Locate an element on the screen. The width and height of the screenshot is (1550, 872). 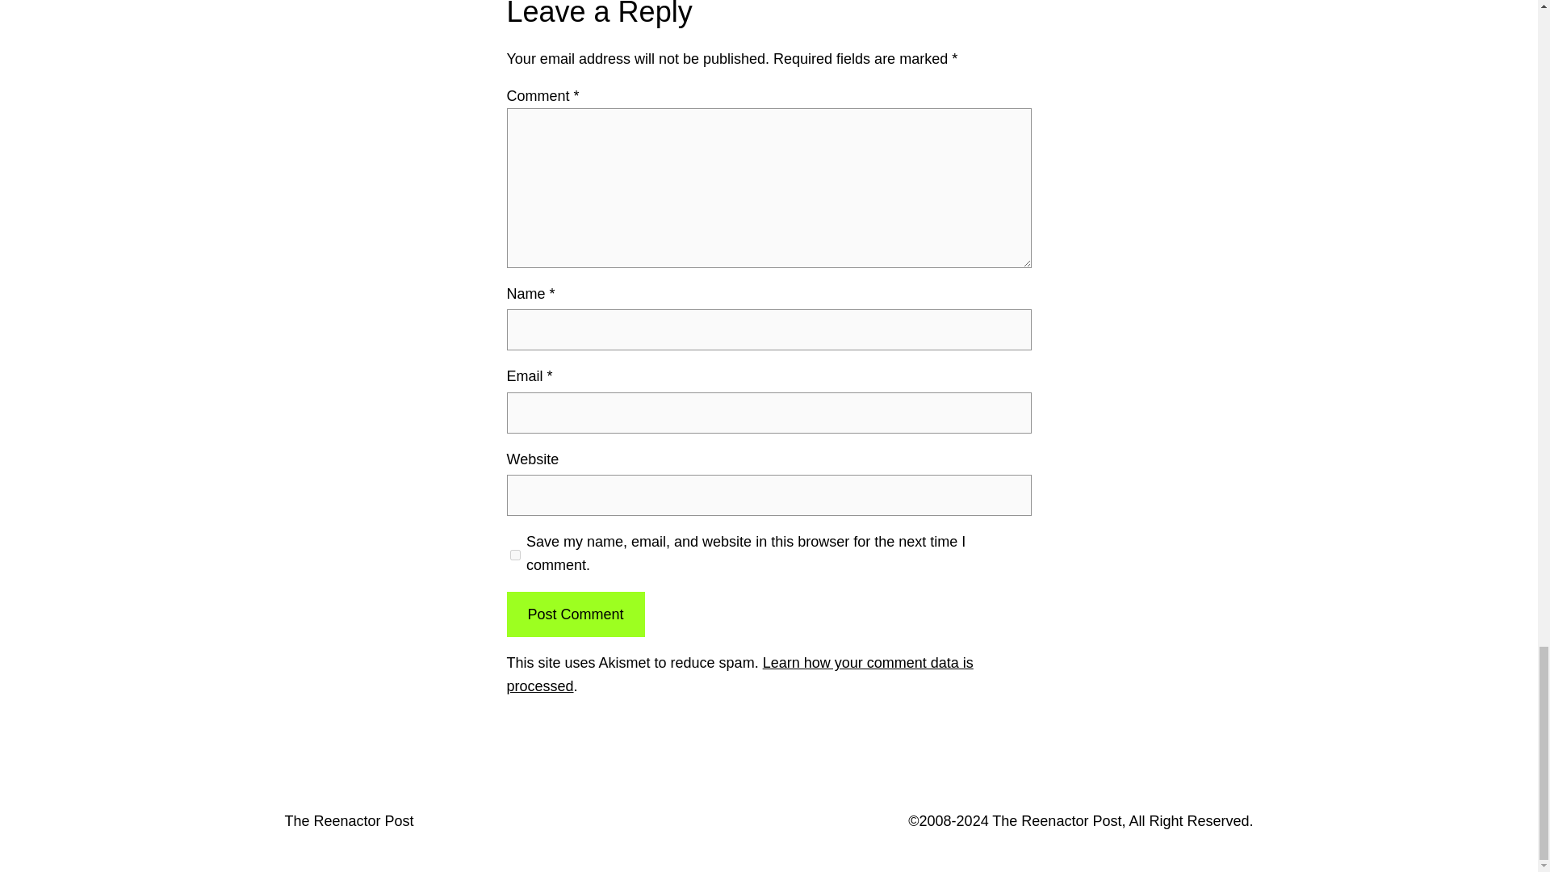
The Reenactor Post is located at coordinates (349, 820).